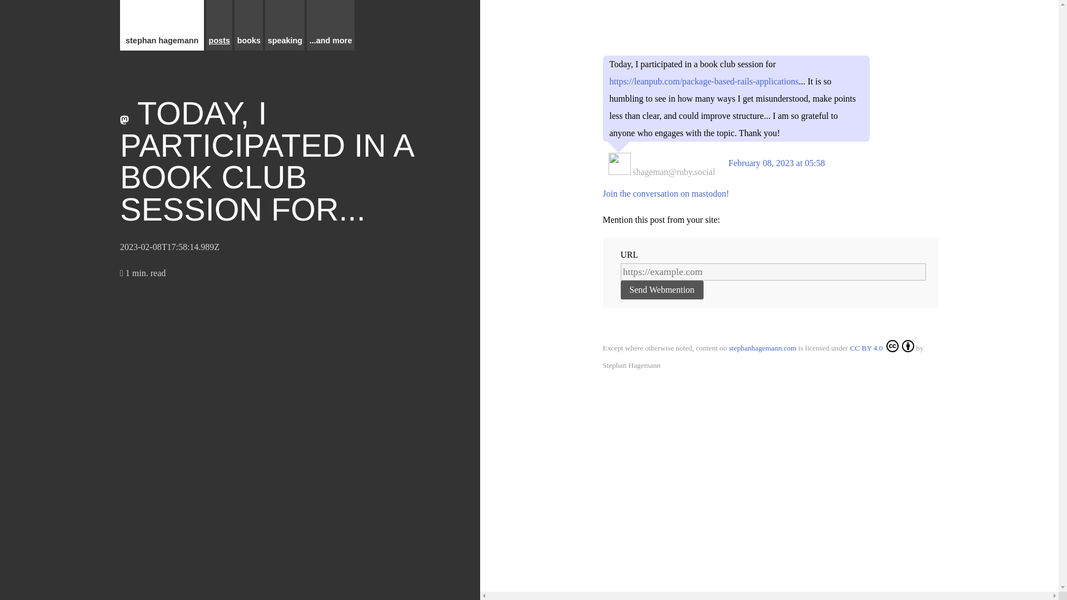 The width and height of the screenshot is (1067, 600). Describe the element at coordinates (666, 193) in the screenshot. I see `Join the conversation on mastodon!` at that location.